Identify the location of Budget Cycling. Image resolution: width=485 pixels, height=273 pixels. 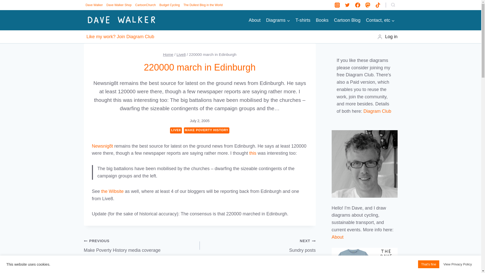
(169, 5).